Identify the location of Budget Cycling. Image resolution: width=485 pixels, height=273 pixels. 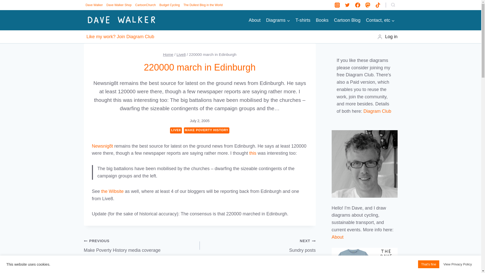
(169, 5).